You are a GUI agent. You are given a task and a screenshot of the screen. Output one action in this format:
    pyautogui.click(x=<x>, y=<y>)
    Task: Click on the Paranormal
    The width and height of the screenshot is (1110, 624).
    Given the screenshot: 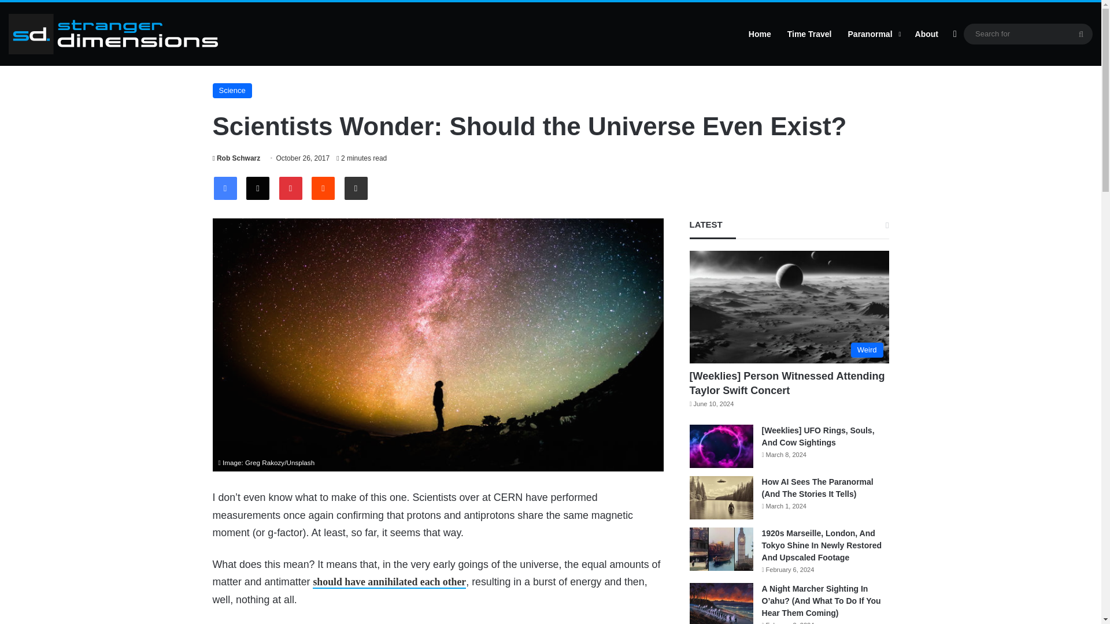 What is the action you would take?
    pyautogui.click(x=873, y=34)
    